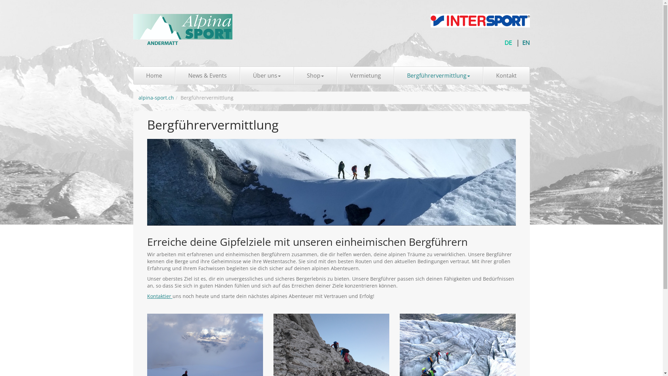  What do you see at coordinates (508, 42) in the screenshot?
I see `DE` at bounding box center [508, 42].